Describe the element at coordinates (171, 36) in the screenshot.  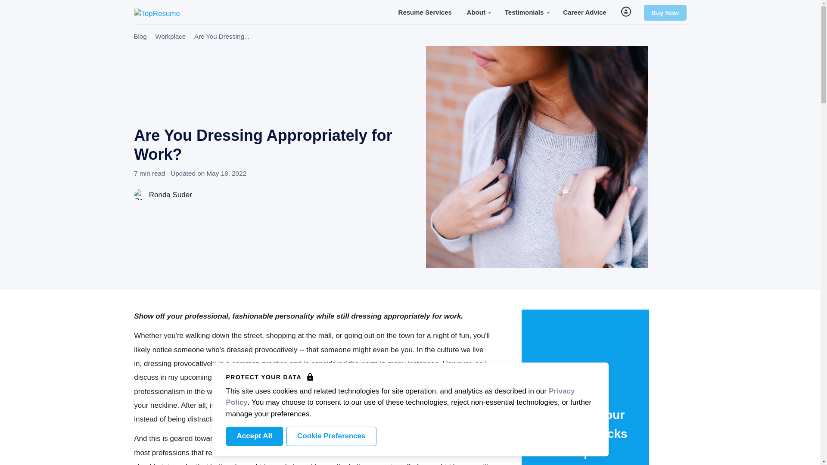
I see `Workplace` at that location.